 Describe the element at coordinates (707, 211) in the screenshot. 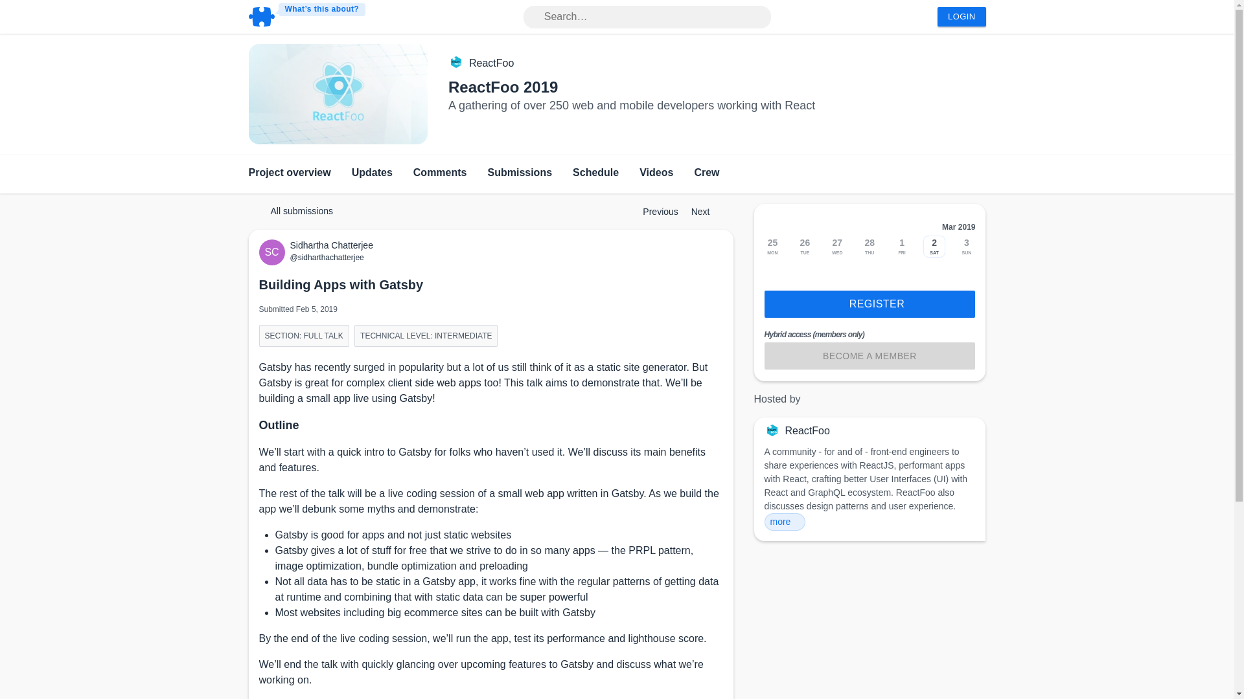

I see `Next` at that location.